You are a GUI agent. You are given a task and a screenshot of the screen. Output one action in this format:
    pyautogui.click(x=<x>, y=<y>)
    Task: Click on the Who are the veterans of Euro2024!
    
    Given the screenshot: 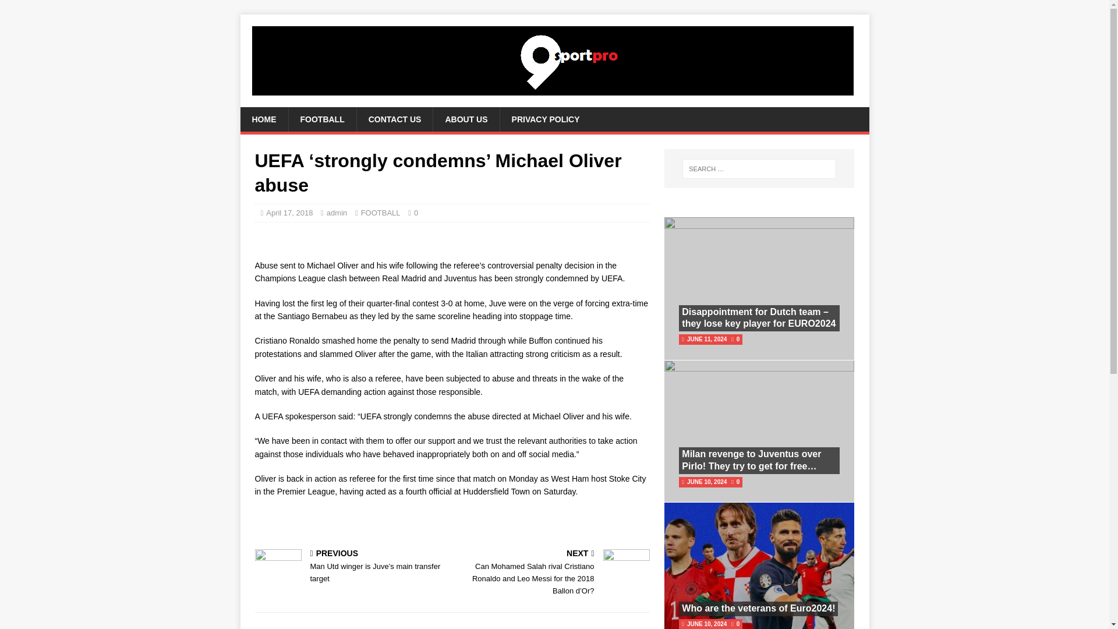 What is the action you would take?
    pyautogui.click(x=758, y=608)
    